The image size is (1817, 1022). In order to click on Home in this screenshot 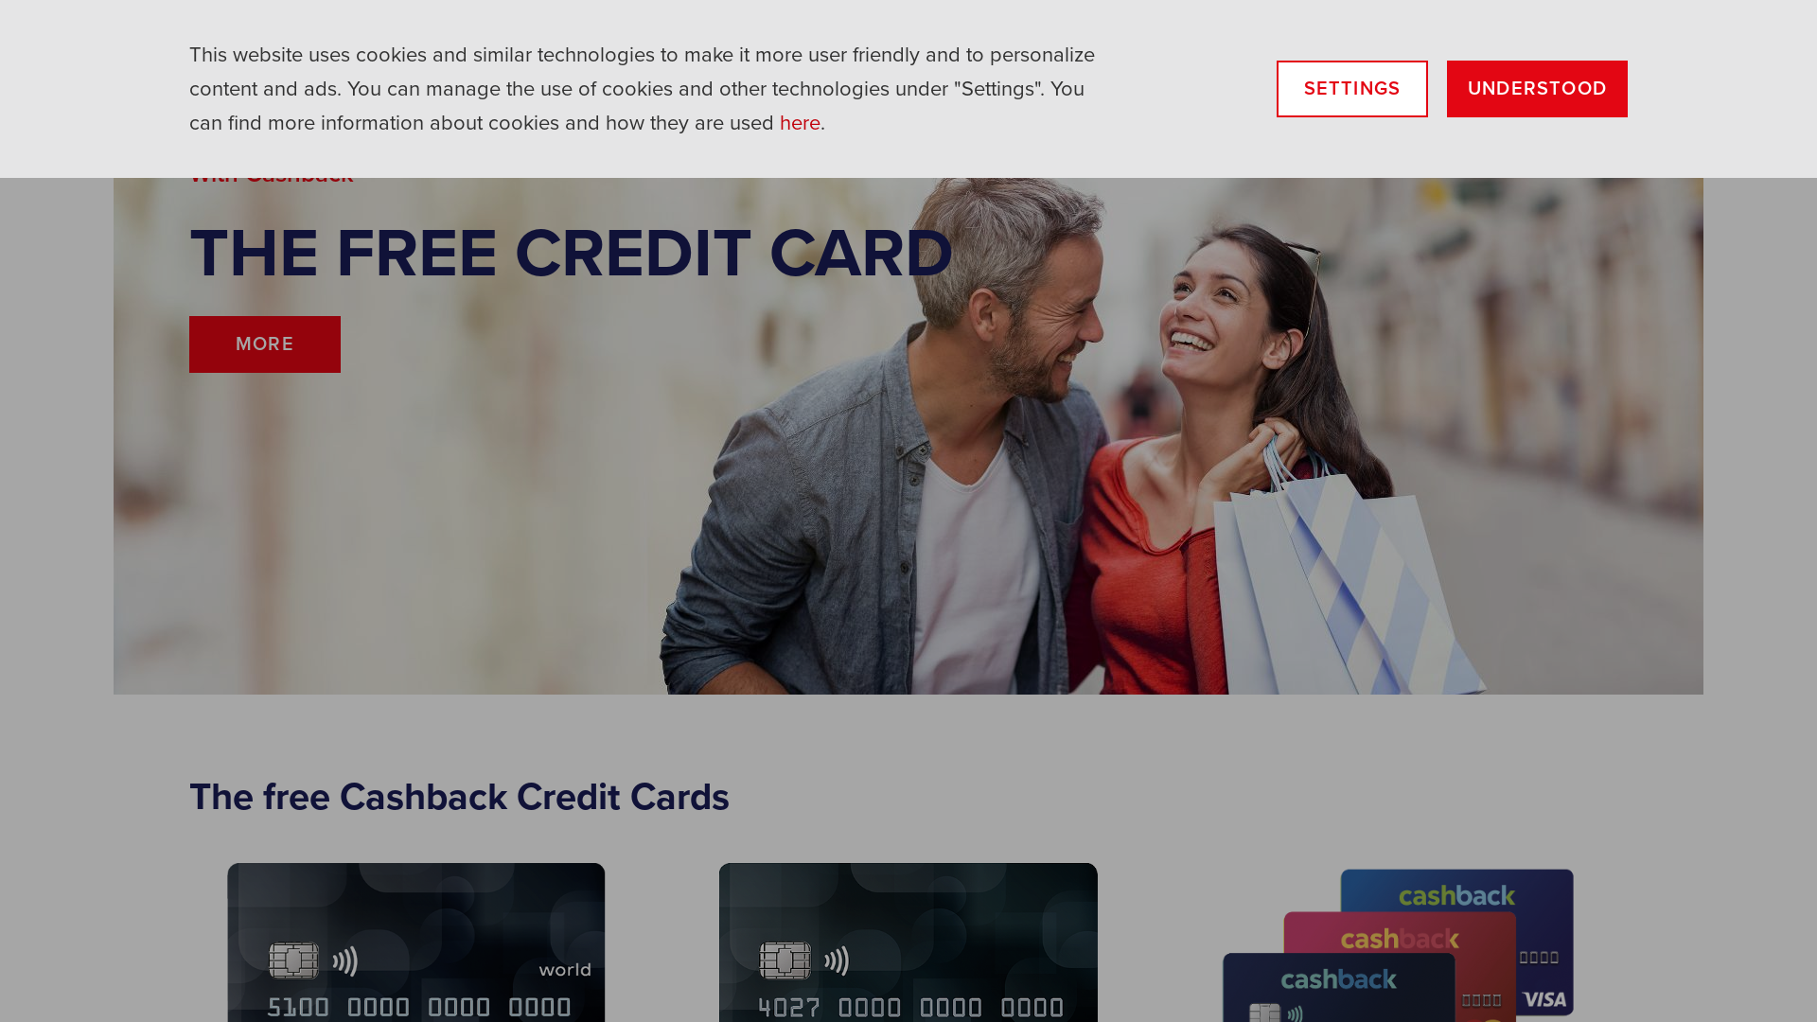, I will do `click(322, 30)`.